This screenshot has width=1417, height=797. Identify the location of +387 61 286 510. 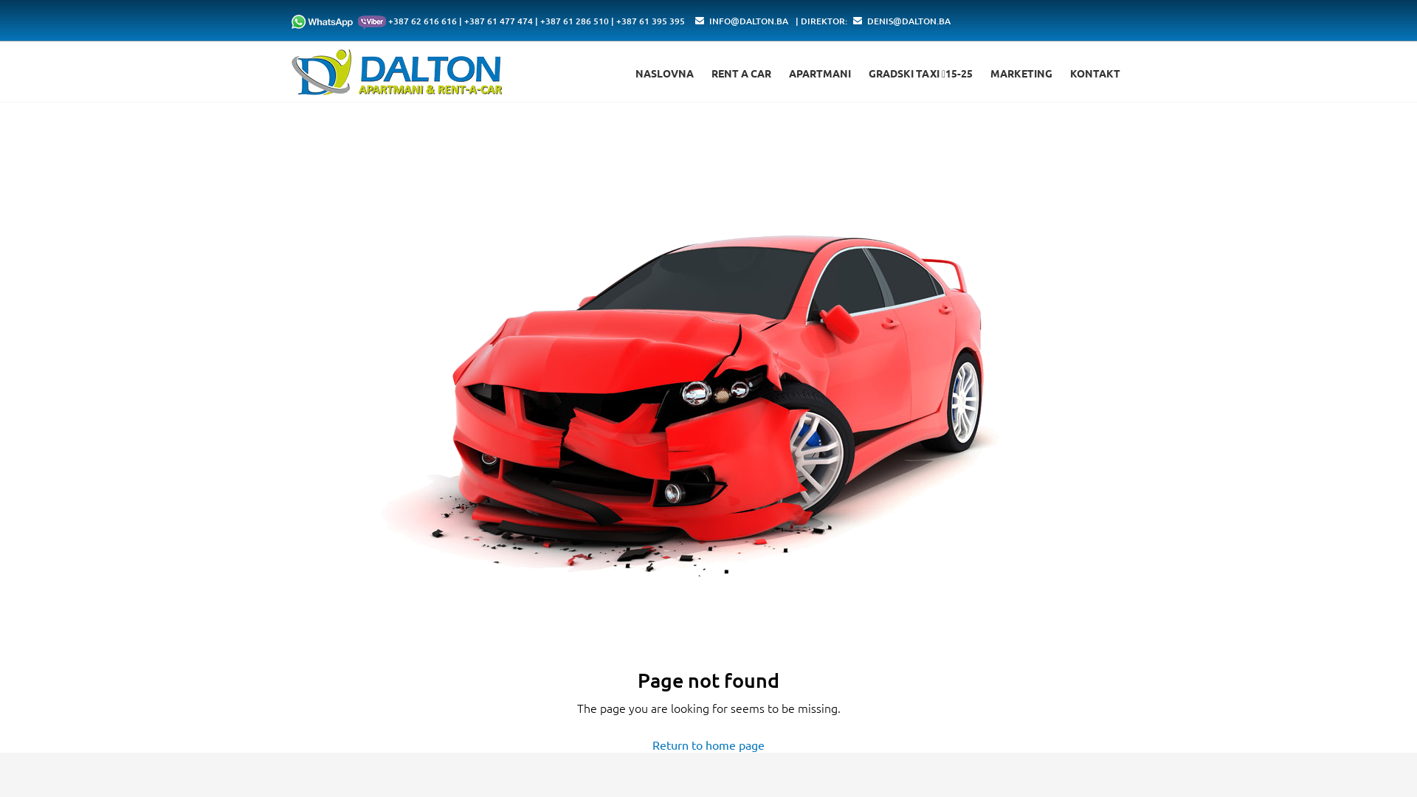
(574, 21).